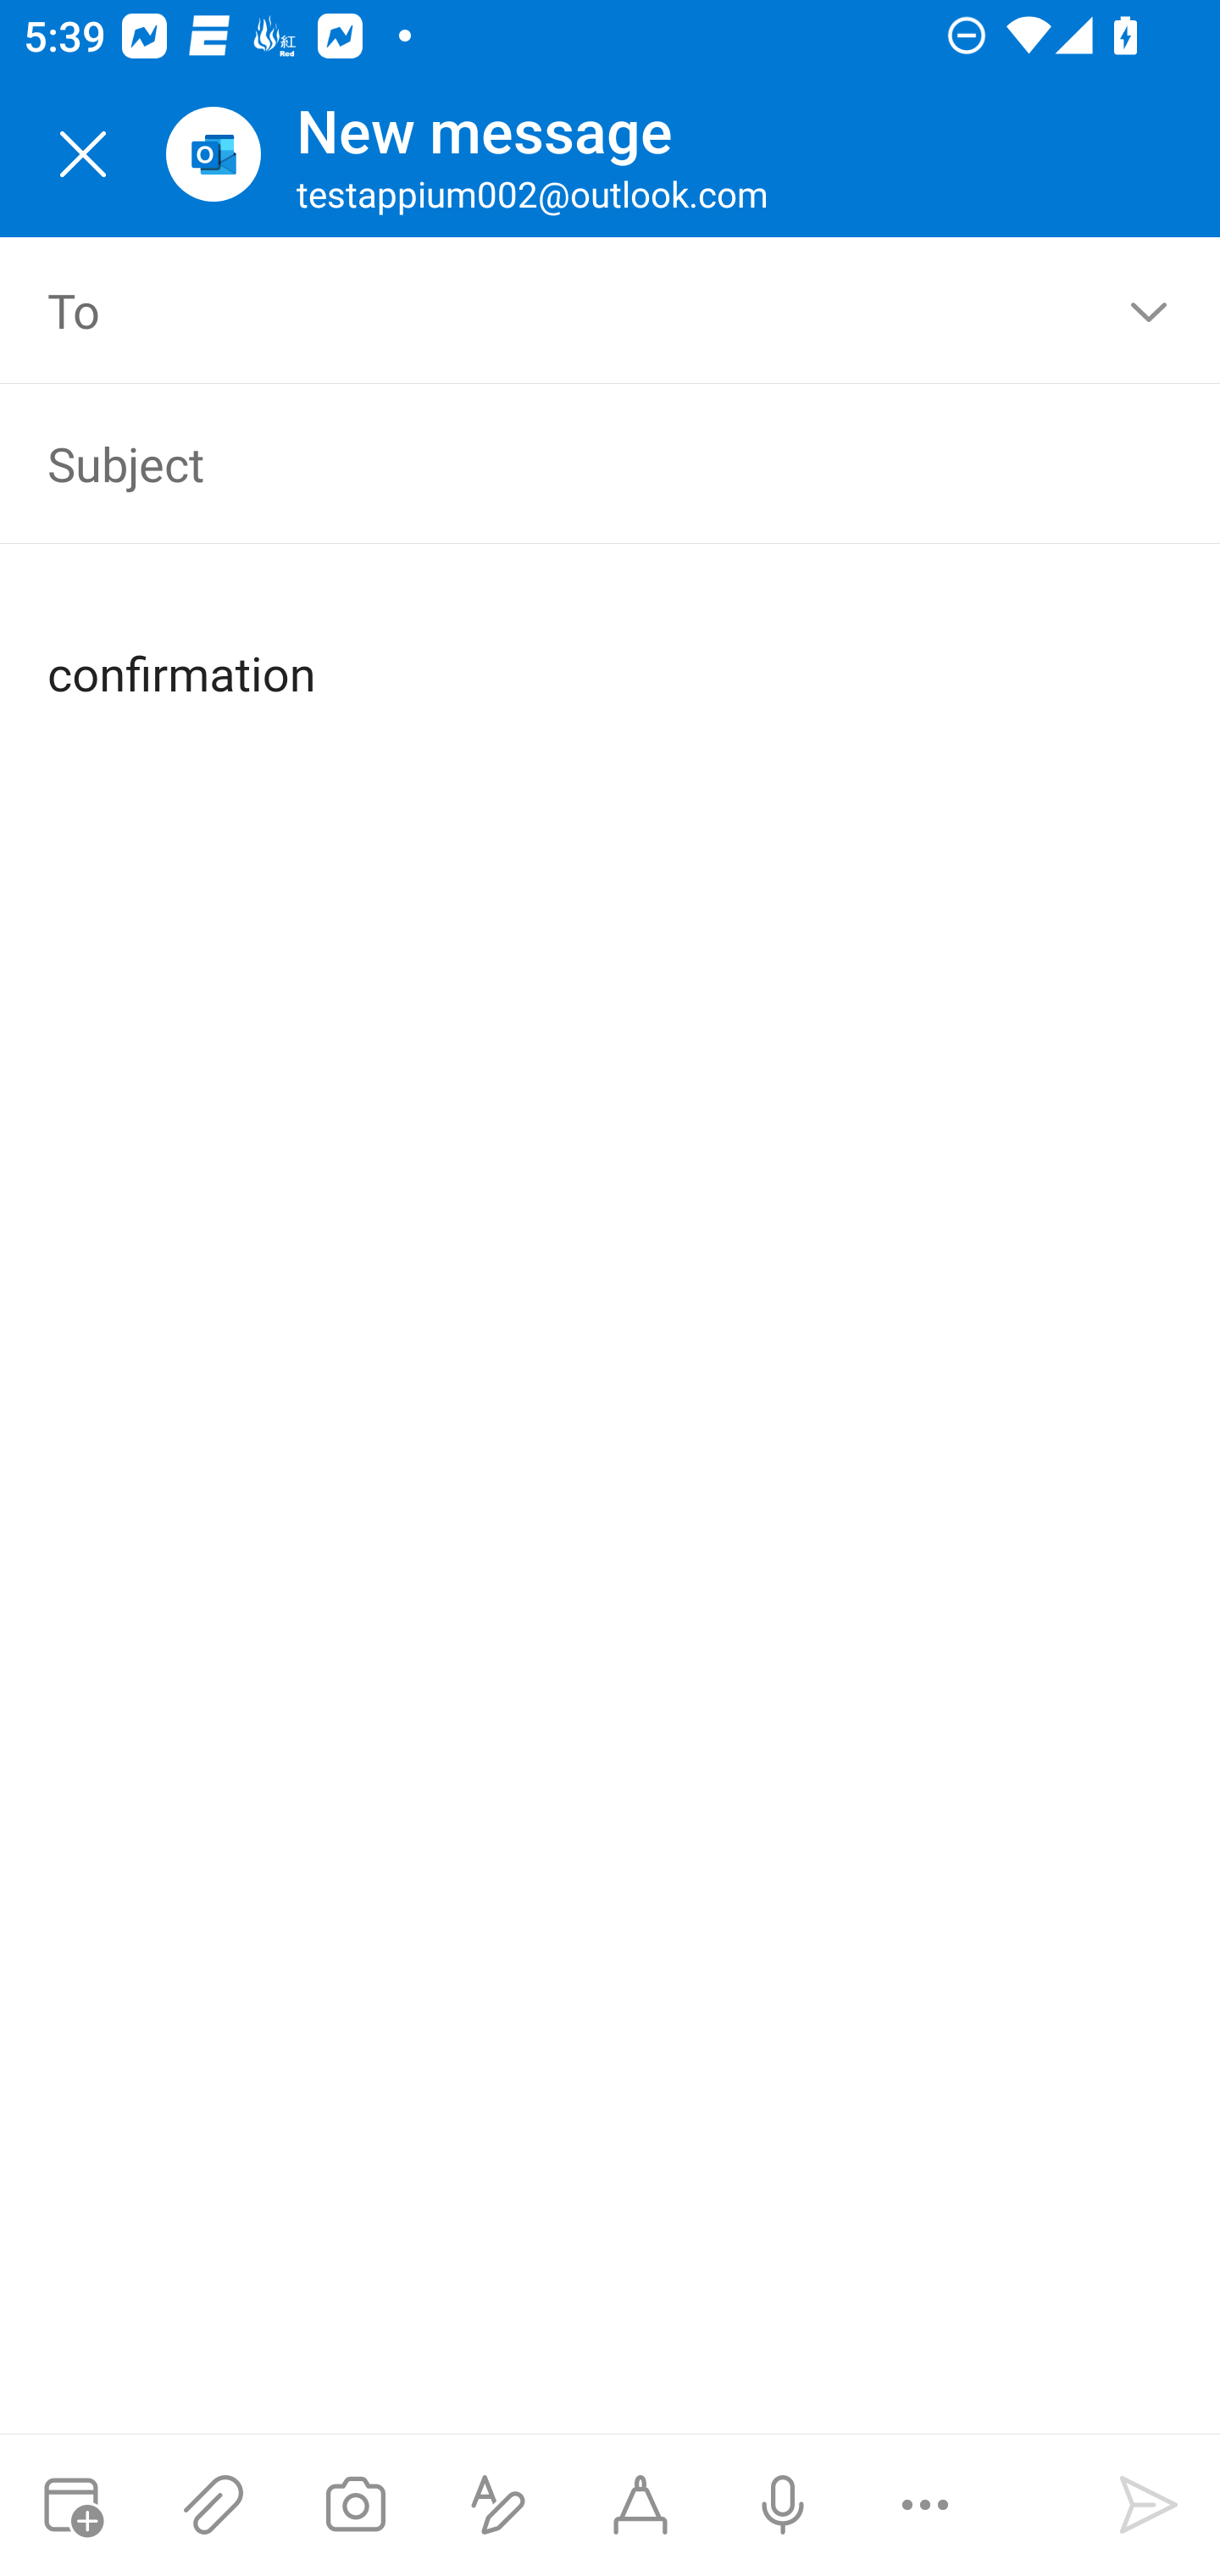  I want to click on Close, so click(83, 154).